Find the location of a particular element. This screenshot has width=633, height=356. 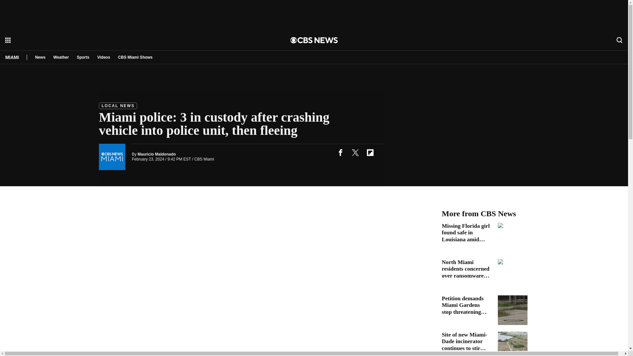

facebook is located at coordinates (340, 152).